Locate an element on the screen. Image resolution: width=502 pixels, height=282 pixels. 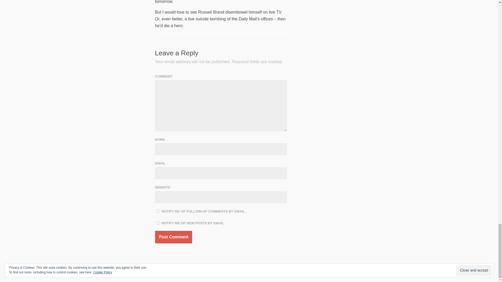
subscribe is located at coordinates (157, 223).